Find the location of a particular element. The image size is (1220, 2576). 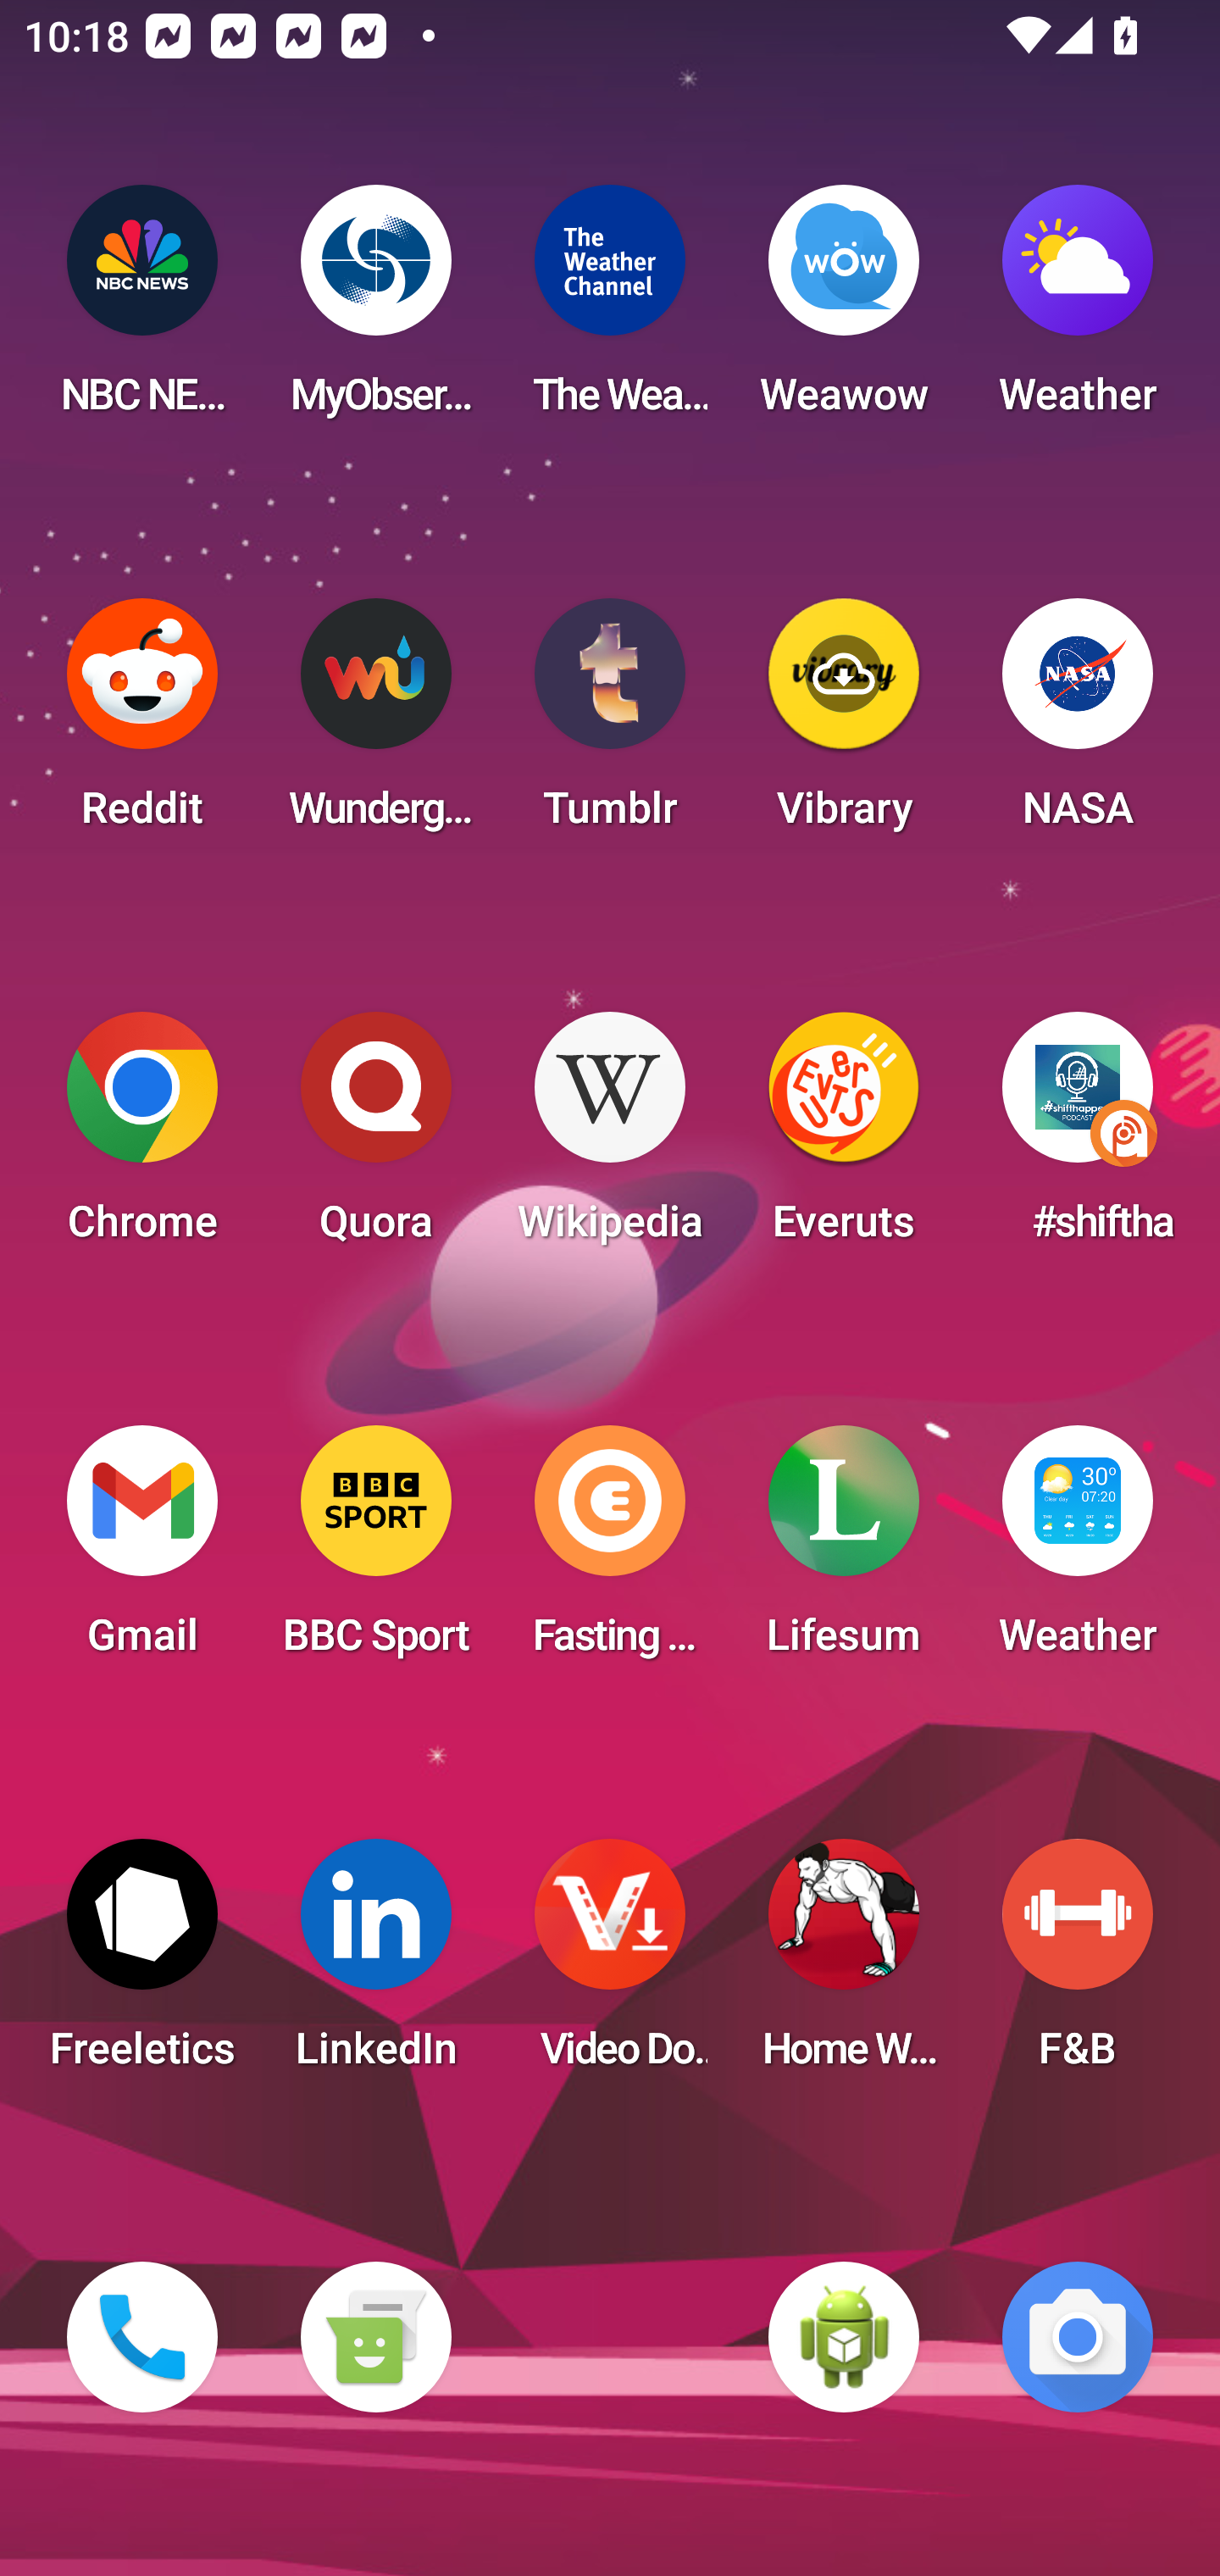

The Weather Channel is located at coordinates (610, 310).